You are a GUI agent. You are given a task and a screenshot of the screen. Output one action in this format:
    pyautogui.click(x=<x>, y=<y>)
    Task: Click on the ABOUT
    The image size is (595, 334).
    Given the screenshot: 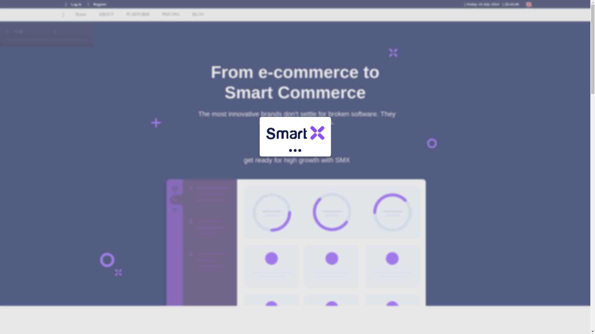 What is the action you would take?
    pyautogui.click(x=106, y=15)
    